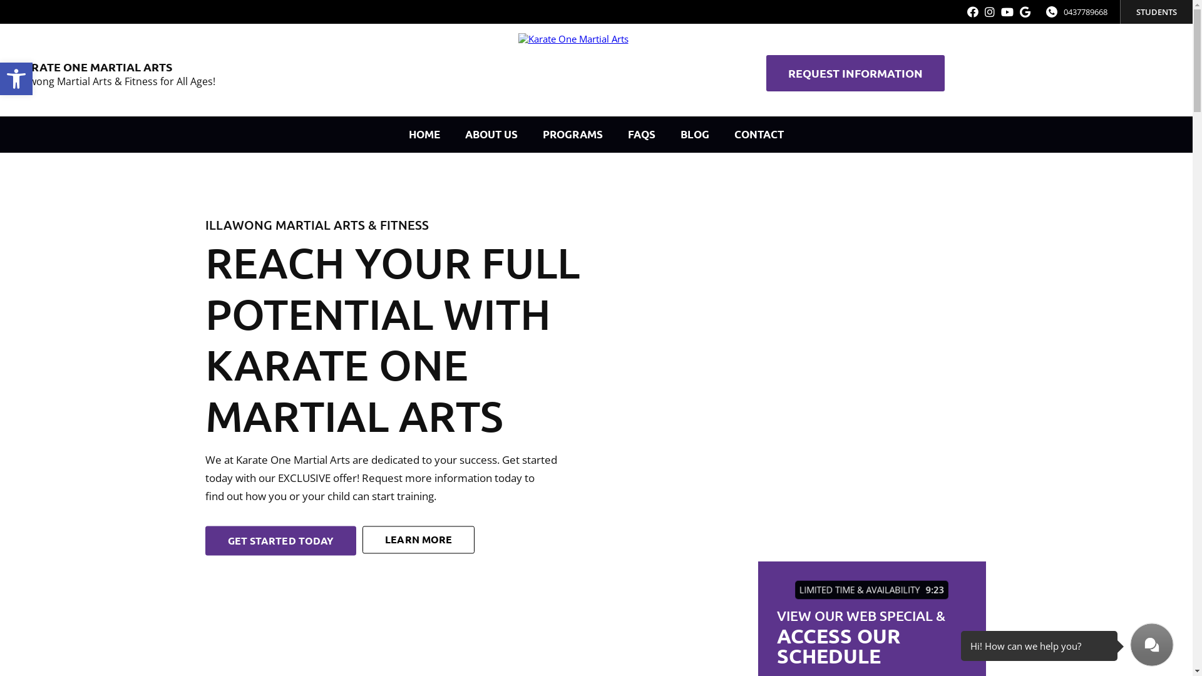 Image resolution: width=1202 pixels, height=676 pixels. What do you see at coordinates (1086, 12) in the screenshot?
I see `0437789668` at bounding box center [1086, 12].